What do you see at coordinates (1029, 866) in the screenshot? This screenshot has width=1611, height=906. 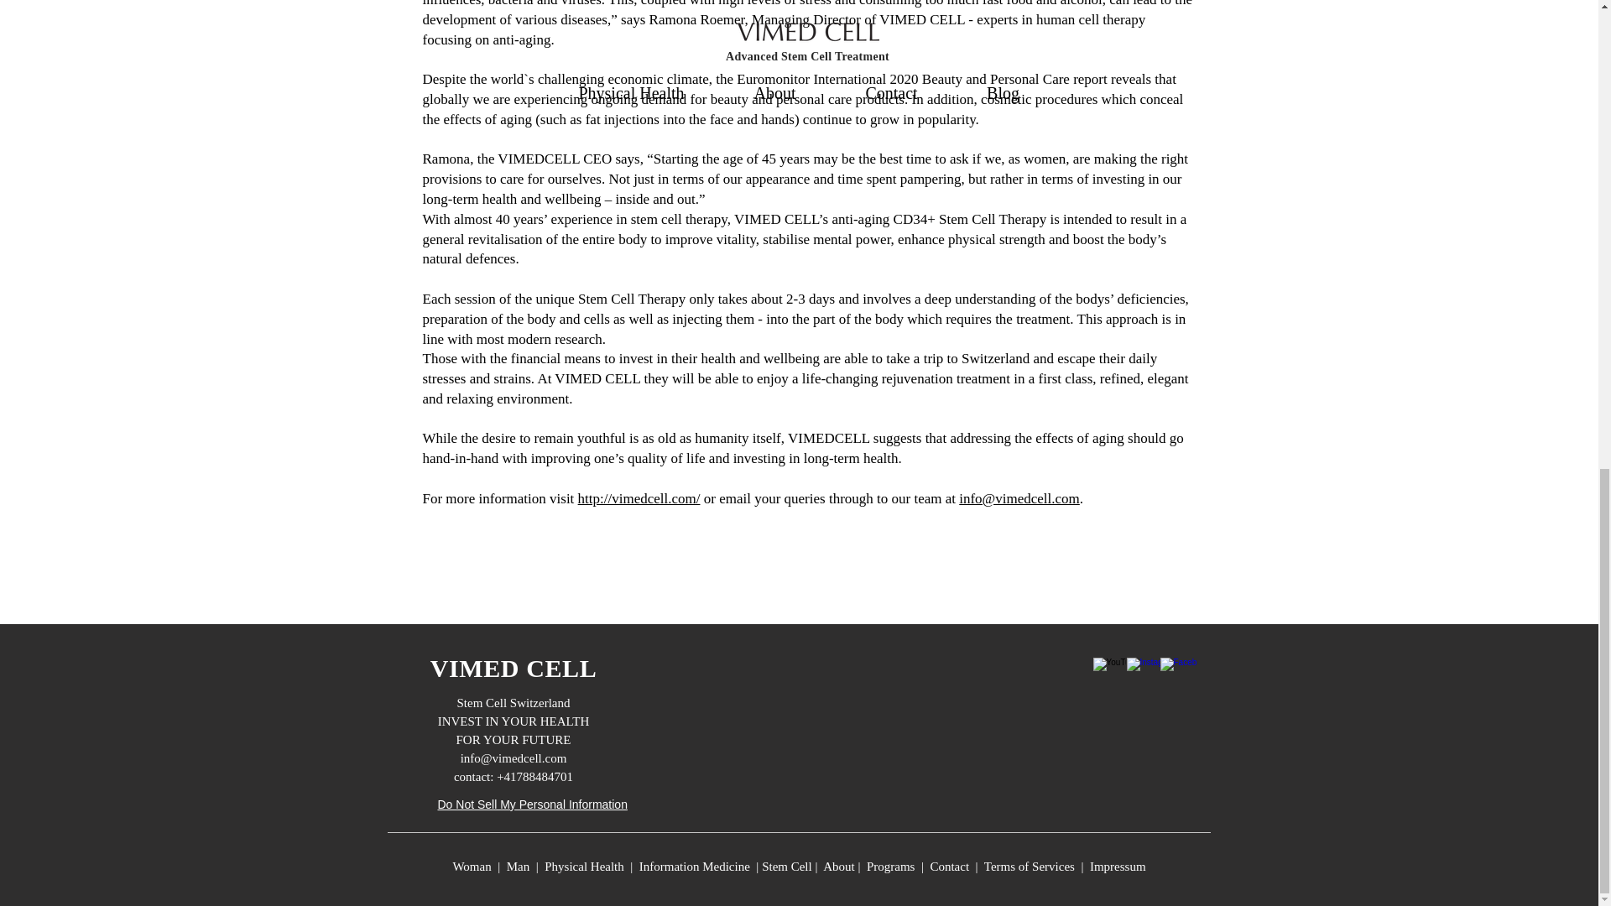 I see `Terms of Services` at bounding box center [1029, 866].